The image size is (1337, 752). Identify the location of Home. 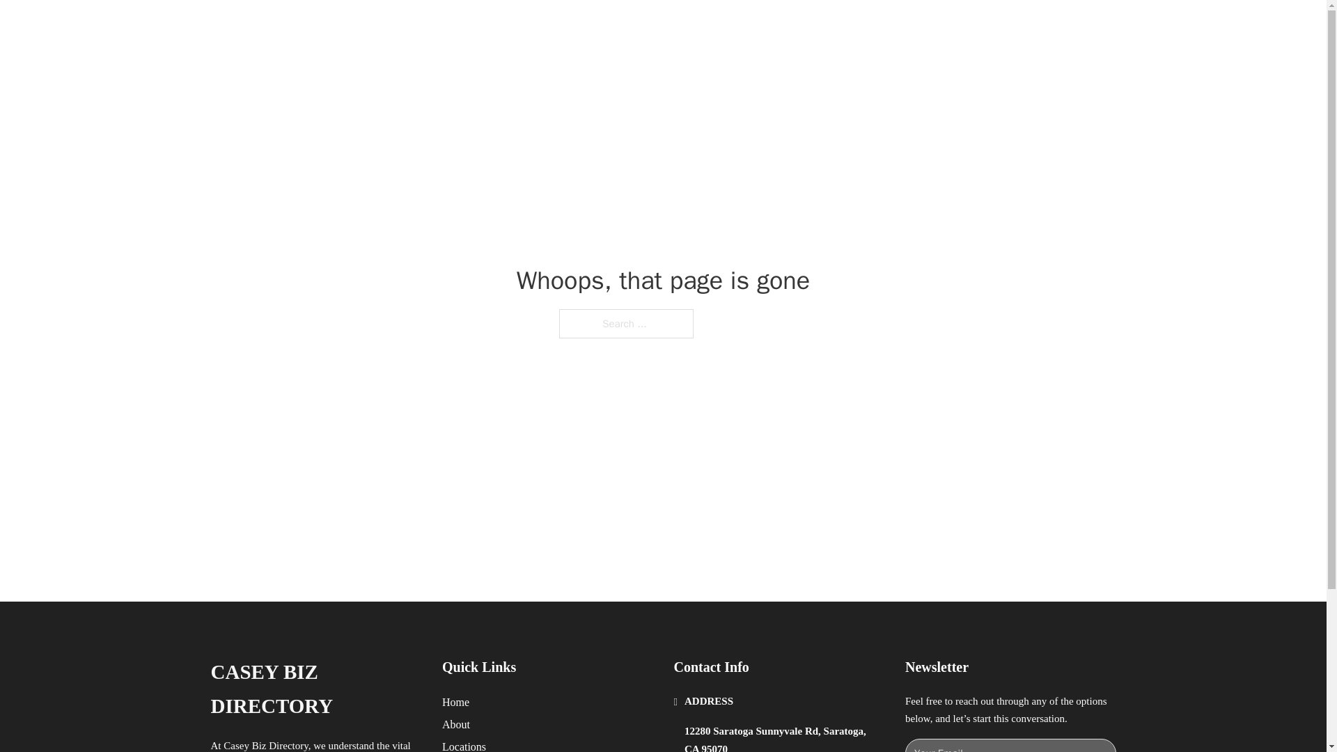
(455, 702).